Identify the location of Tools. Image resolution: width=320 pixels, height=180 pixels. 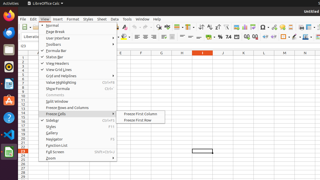
(127, 19).